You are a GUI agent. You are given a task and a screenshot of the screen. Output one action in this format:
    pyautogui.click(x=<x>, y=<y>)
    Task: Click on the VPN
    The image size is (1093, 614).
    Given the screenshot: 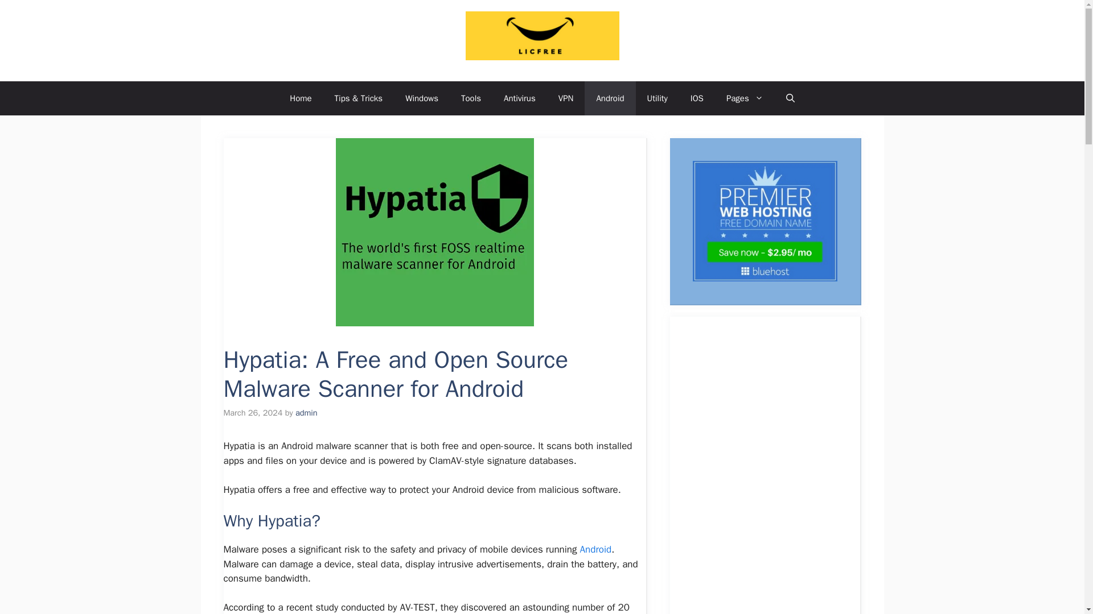 What is the action you would take?
    pyautogui.click(x=566, y=98)
    